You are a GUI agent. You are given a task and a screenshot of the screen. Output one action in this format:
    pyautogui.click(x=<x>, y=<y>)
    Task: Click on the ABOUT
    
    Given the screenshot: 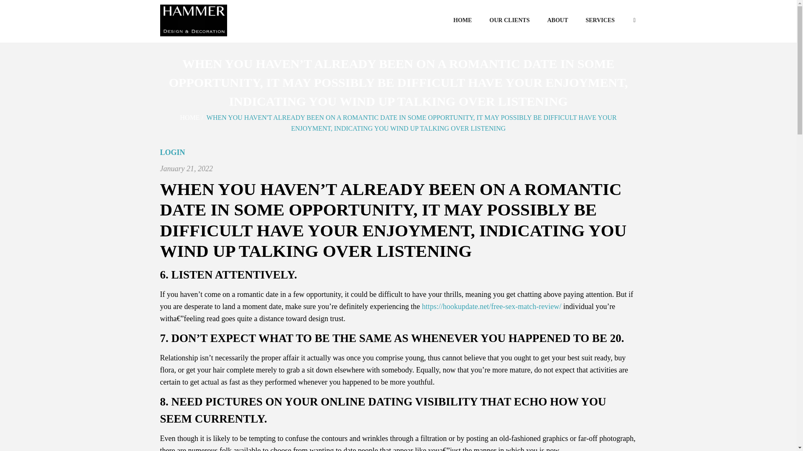 What is the action you would take?
    pyautogui.click(x=557, y=20)
    